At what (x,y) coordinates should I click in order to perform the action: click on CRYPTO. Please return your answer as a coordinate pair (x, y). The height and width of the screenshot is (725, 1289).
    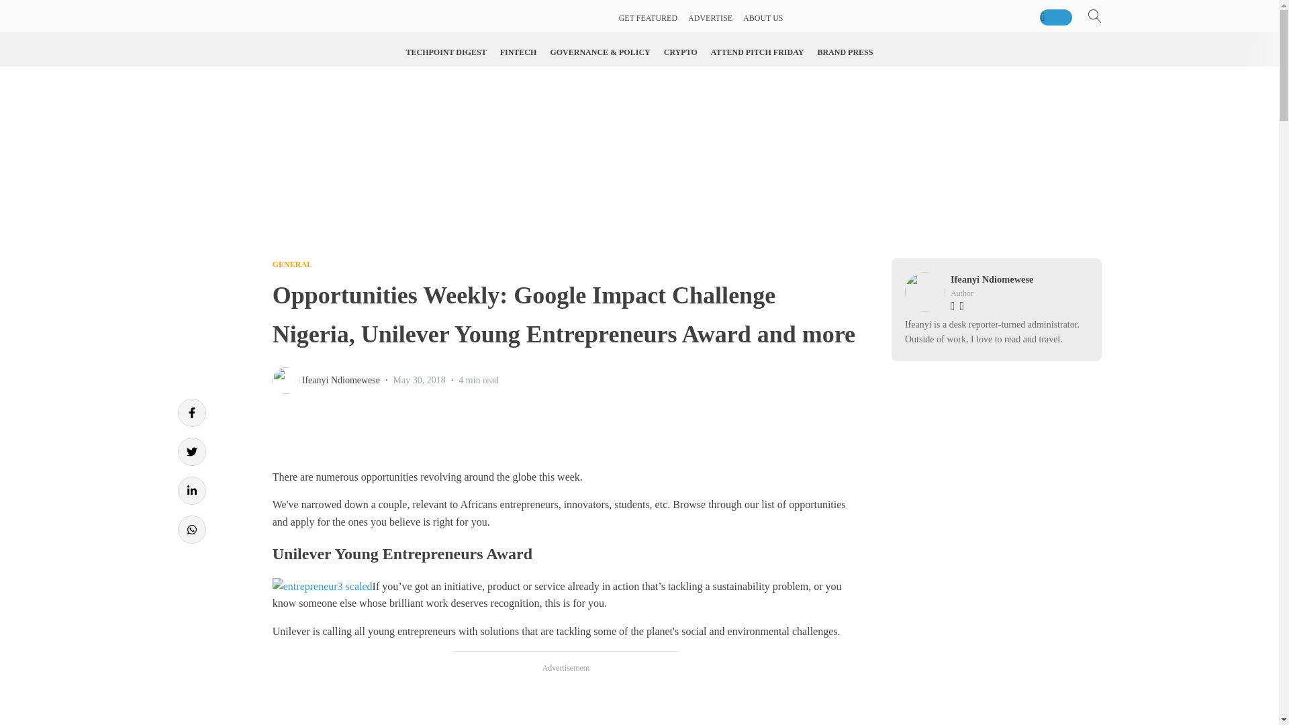
    Looking at the image, I should click on (681, 52).